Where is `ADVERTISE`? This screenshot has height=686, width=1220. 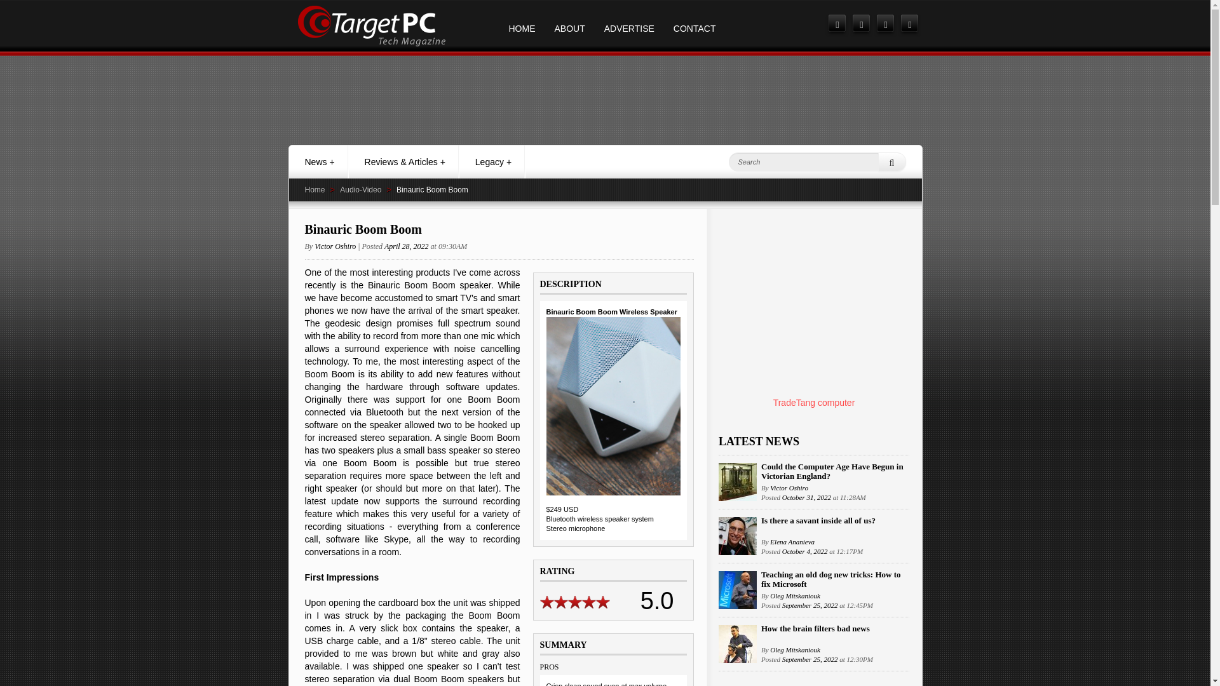 ADVERTISE is located at coordinates (629, 25).